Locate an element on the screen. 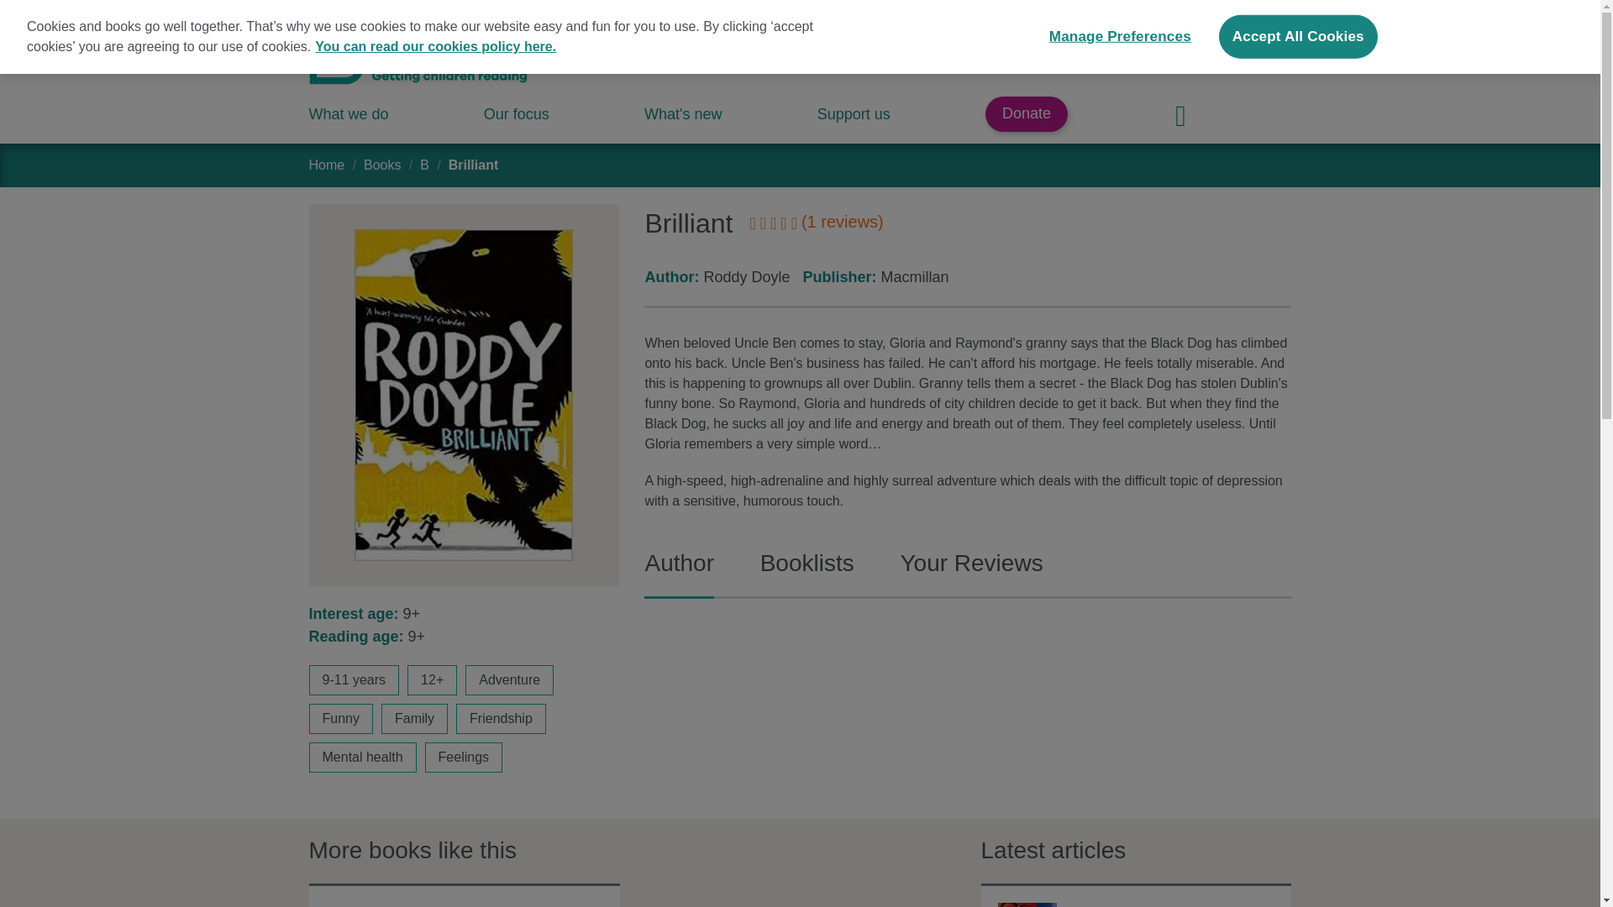 This screenshot has width=1613, height=907. BookTrust Logo is located at coordinates (418, 57).